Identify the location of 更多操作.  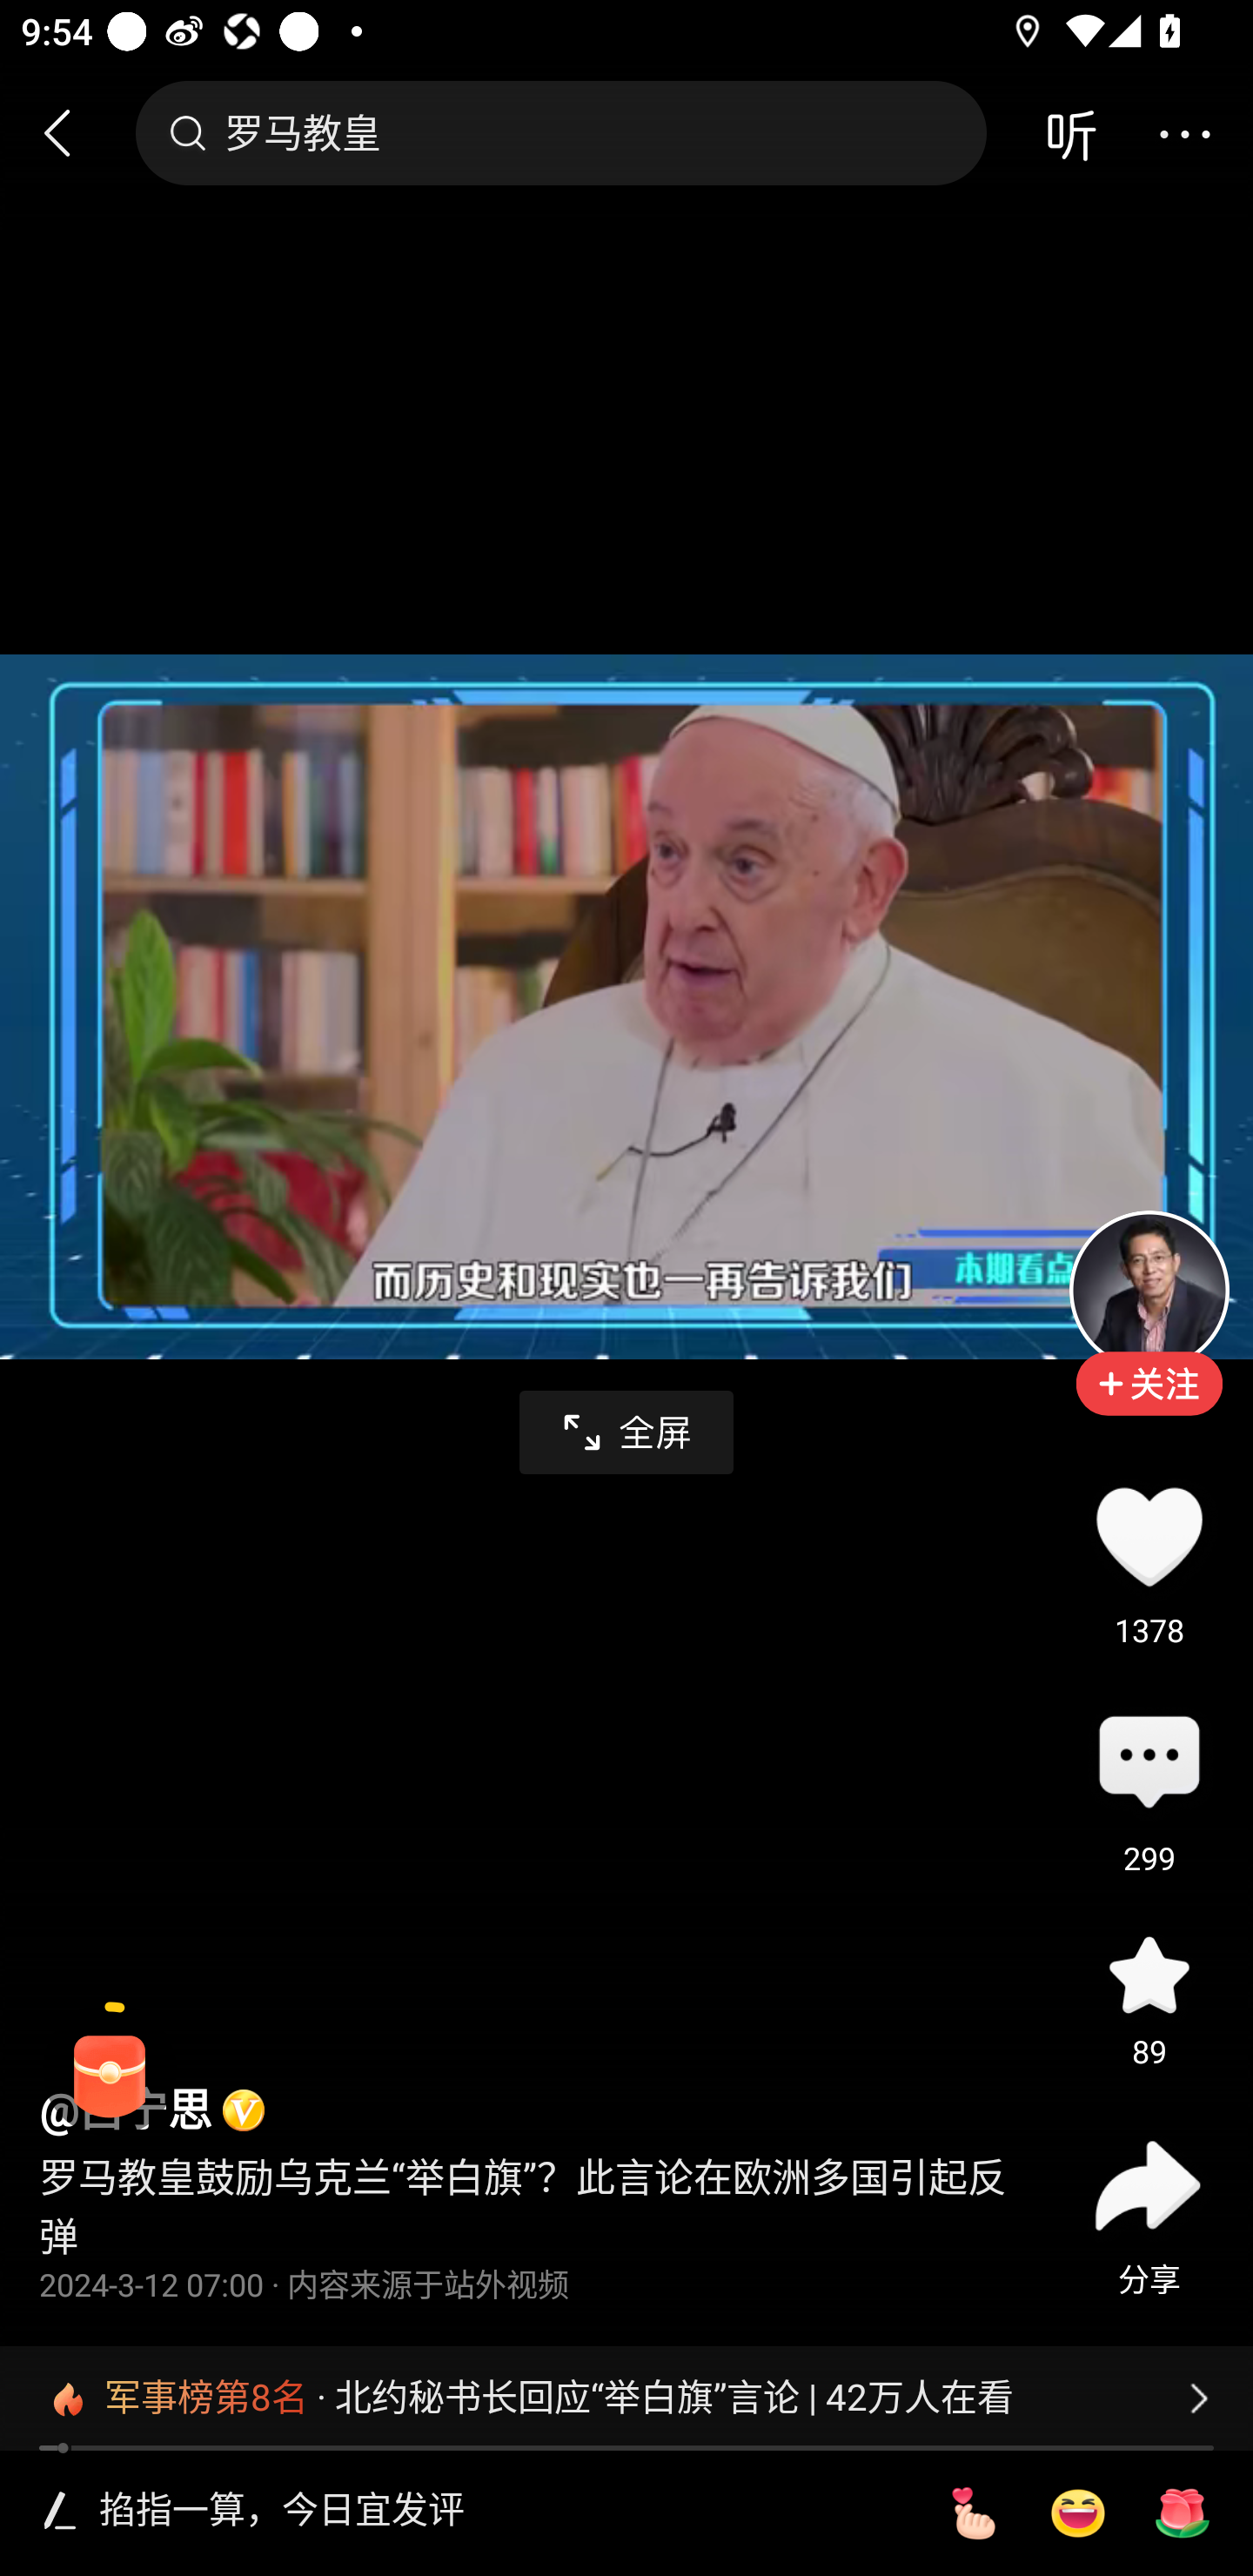
(1184, 132).